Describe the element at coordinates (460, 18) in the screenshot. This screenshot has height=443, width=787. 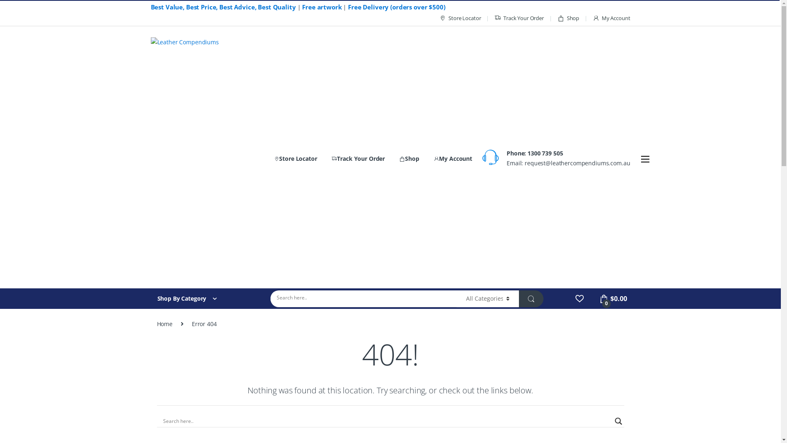
I see `Store Locator` at that location.